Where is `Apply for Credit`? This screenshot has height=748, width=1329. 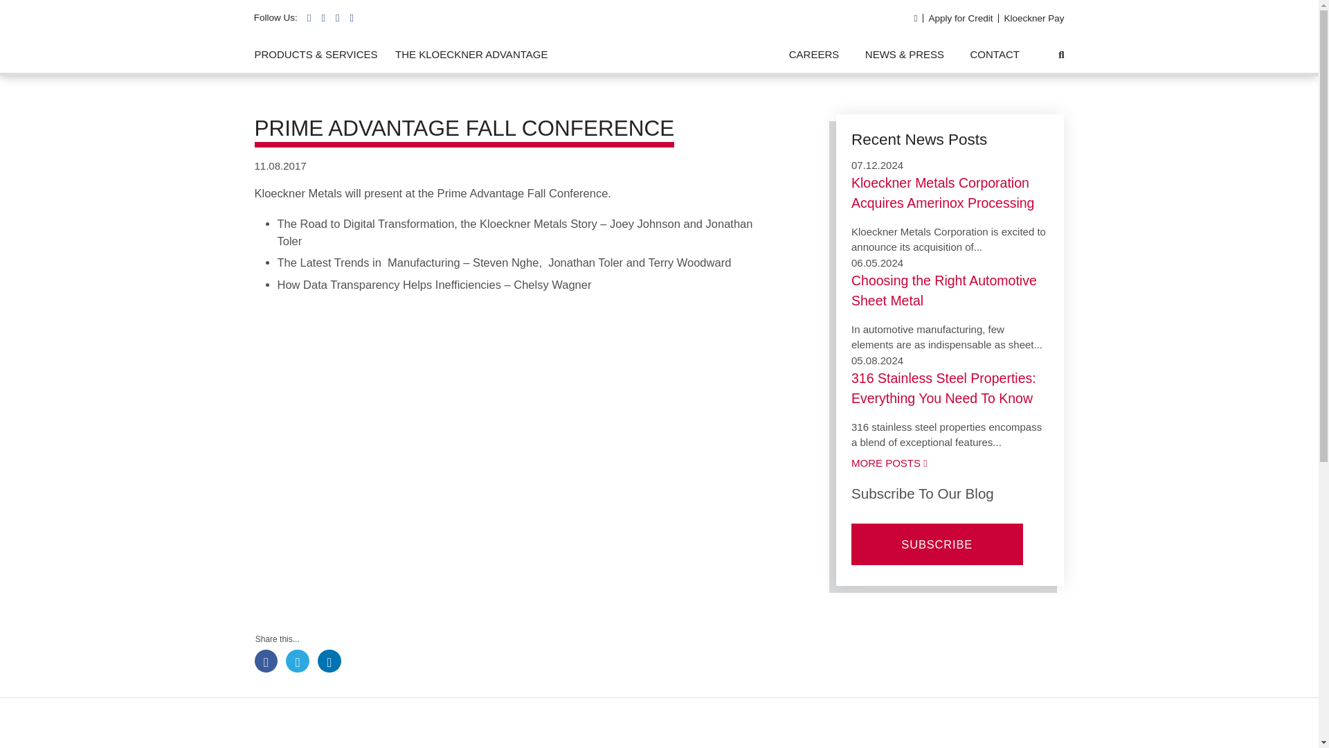
Apply for Credit is located at coordinates (960, 18).